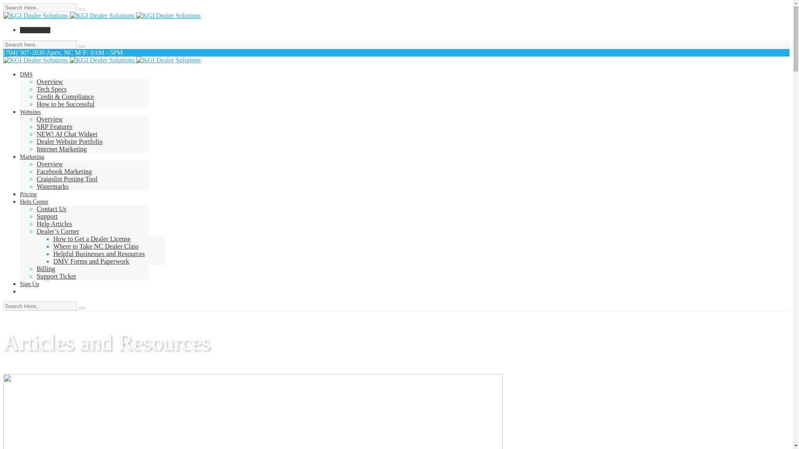  Describe the element at coordinates (91, 261) in the screenshot. I see `DMV Forms and Paperwork` at that location.